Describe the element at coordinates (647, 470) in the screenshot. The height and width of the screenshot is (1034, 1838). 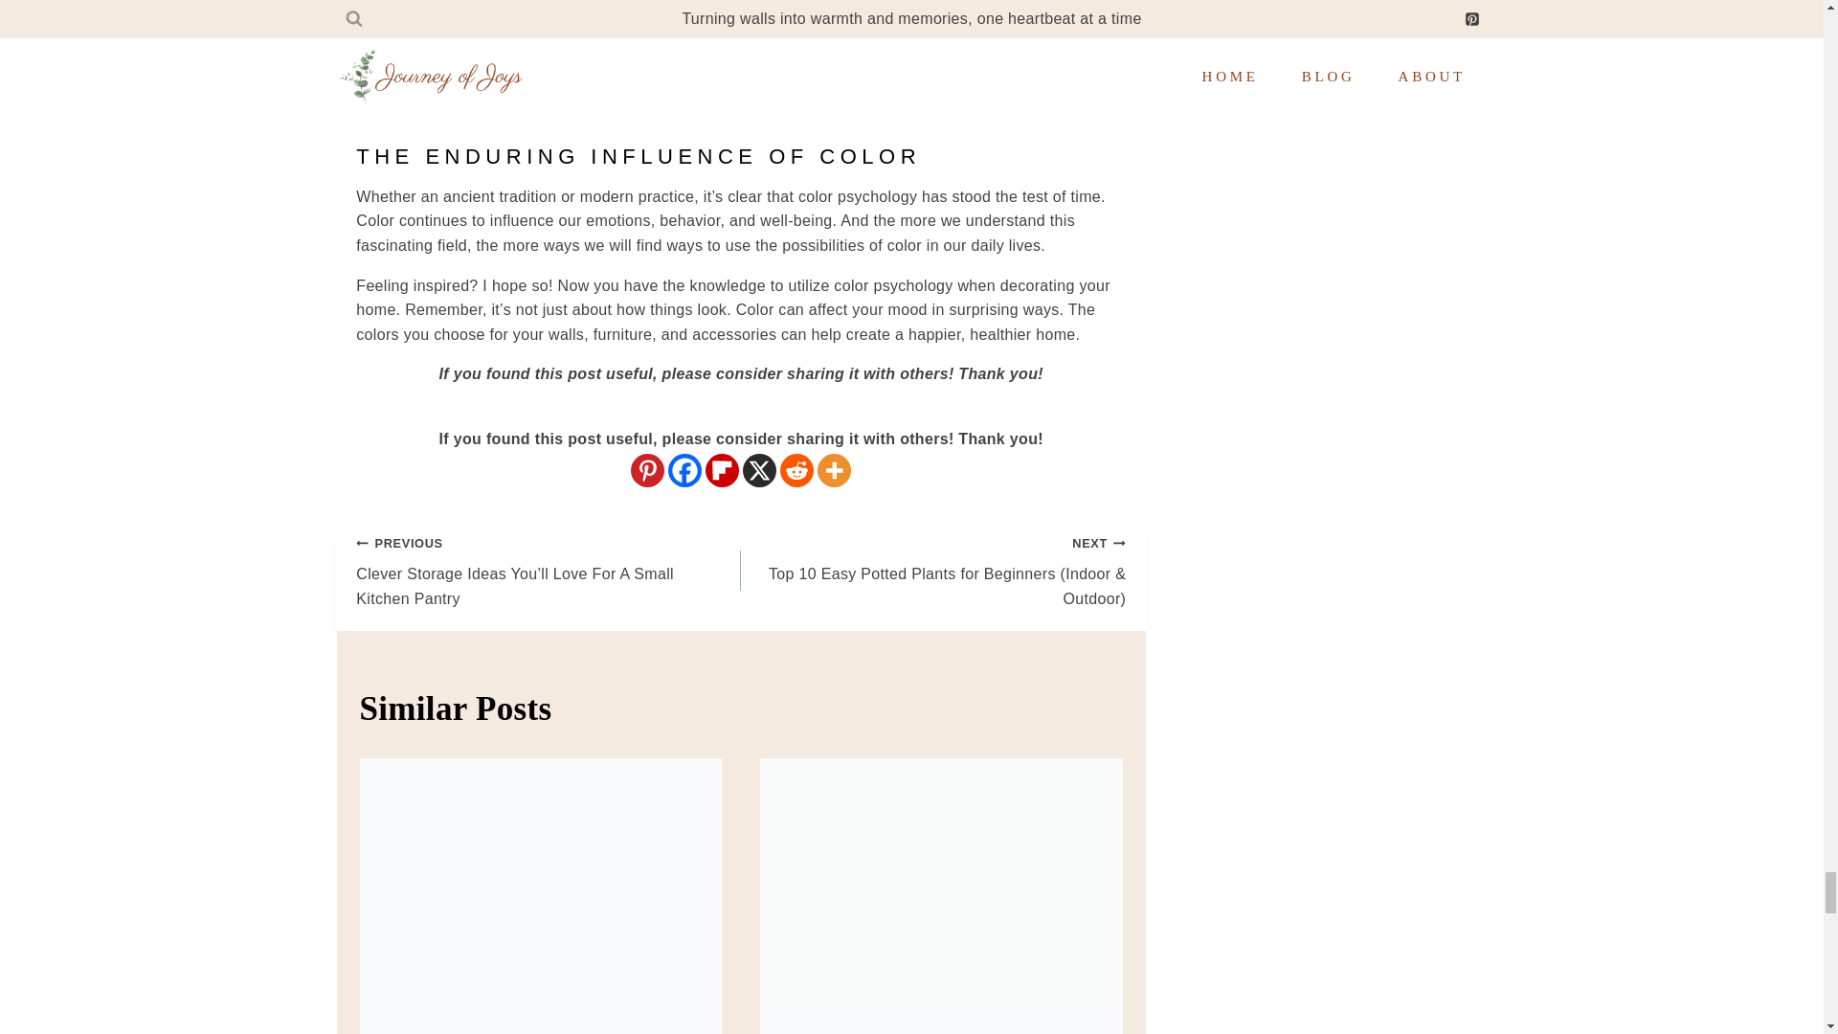
I see `Pinterest` at that location.